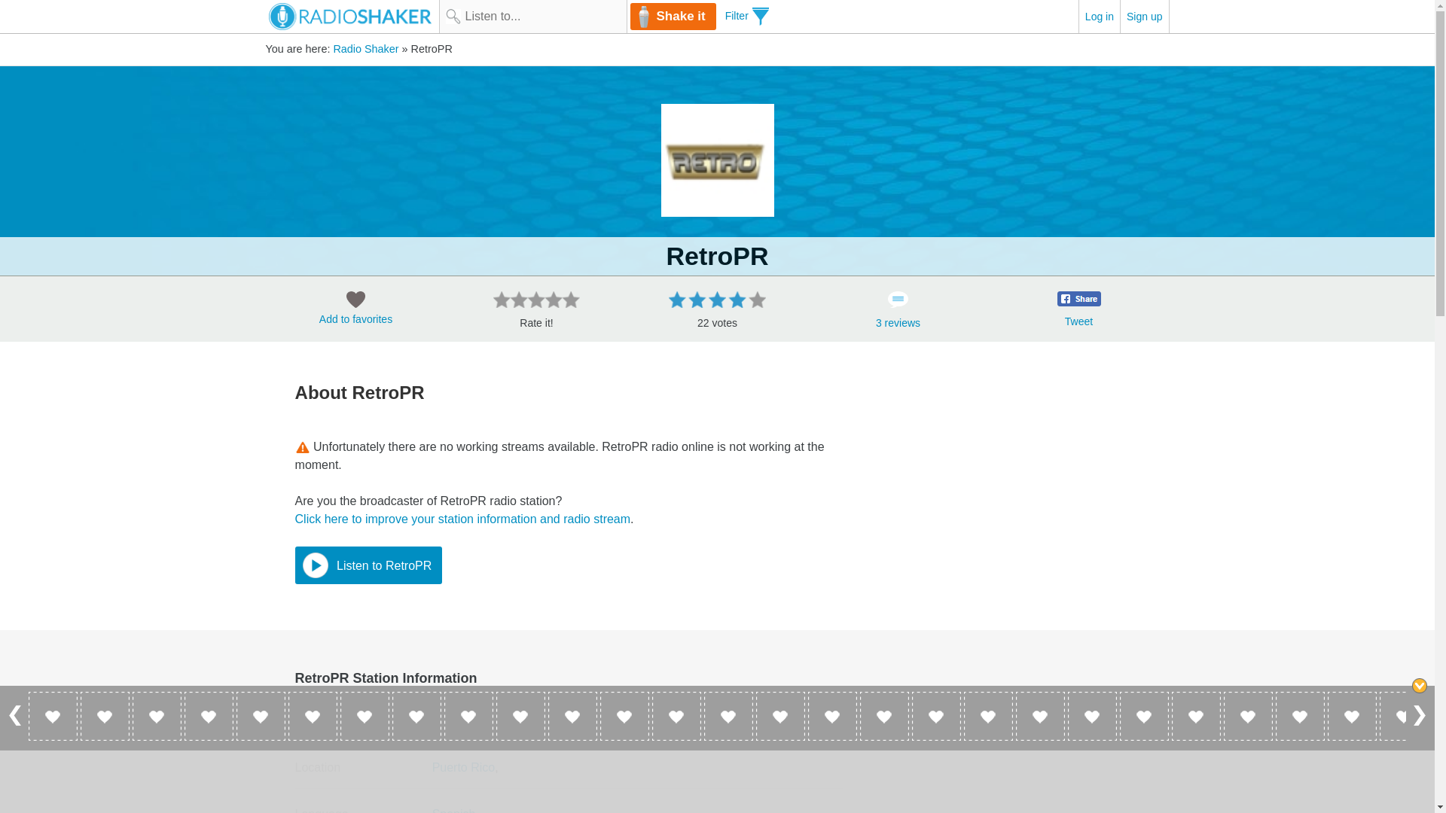 The image size is (1446, 813). What do you see at coordinates (485, 720) in the screenshot?
I see `80s` at bounding box center [485, 720].